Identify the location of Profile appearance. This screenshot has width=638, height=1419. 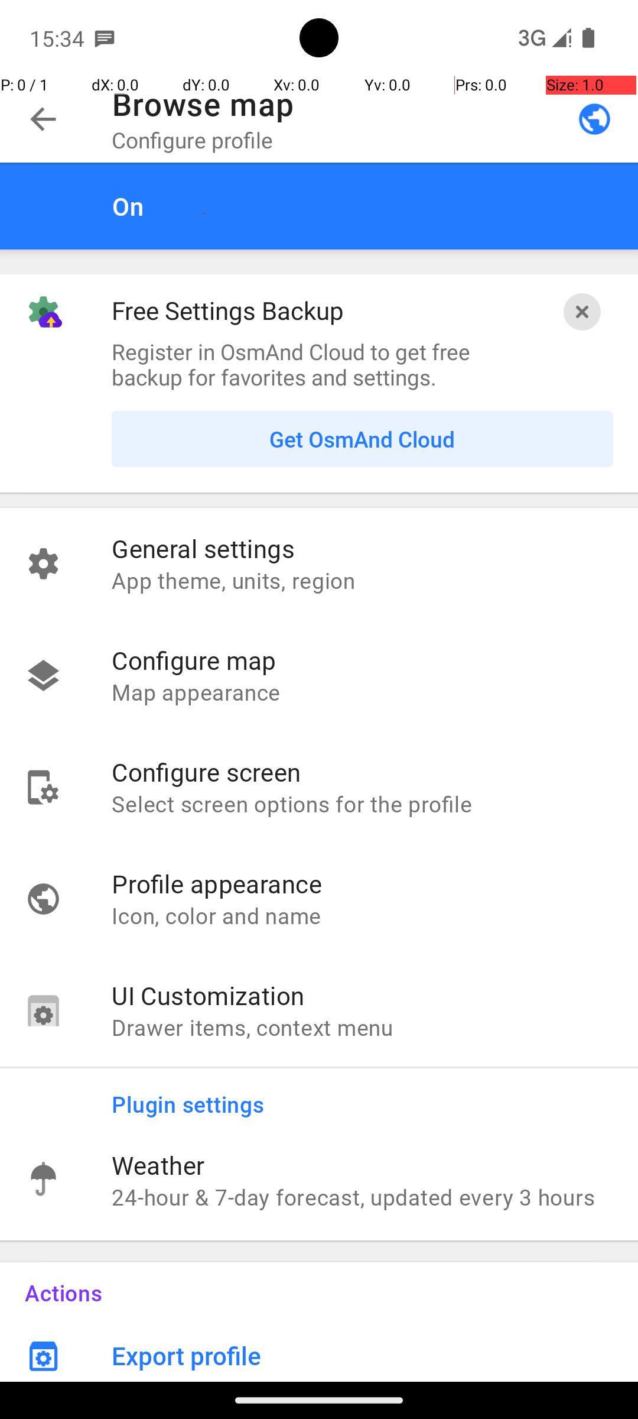
(363, 883).